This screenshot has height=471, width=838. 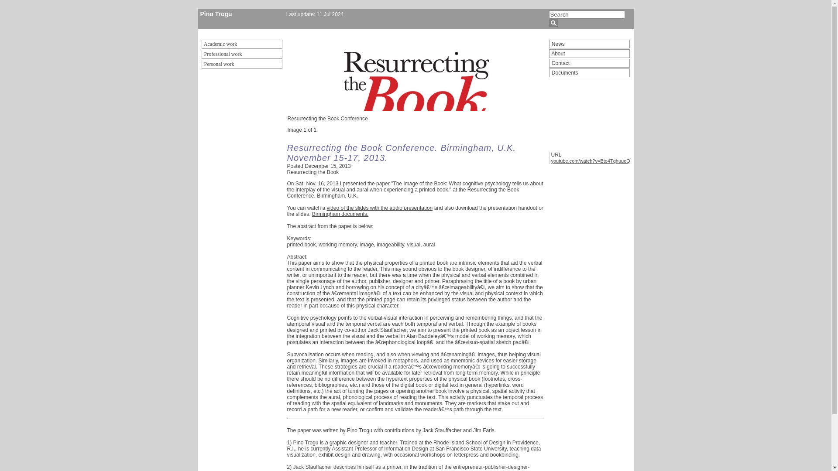 What do you see at coordinates (340, 214) in the screenshot?
I see `Birmingham documents.` at bounding box center [340, 214].